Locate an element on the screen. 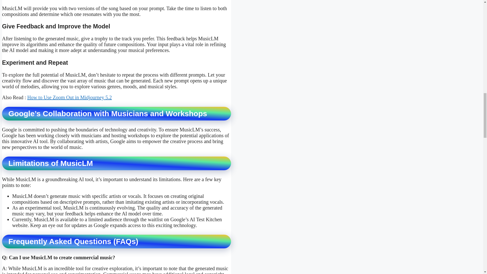 Image resolution: width=487 pixels, height=274 pixels. How to Use Zoom Out in Midjourney 5.2 is located at coordinates (69, 97).